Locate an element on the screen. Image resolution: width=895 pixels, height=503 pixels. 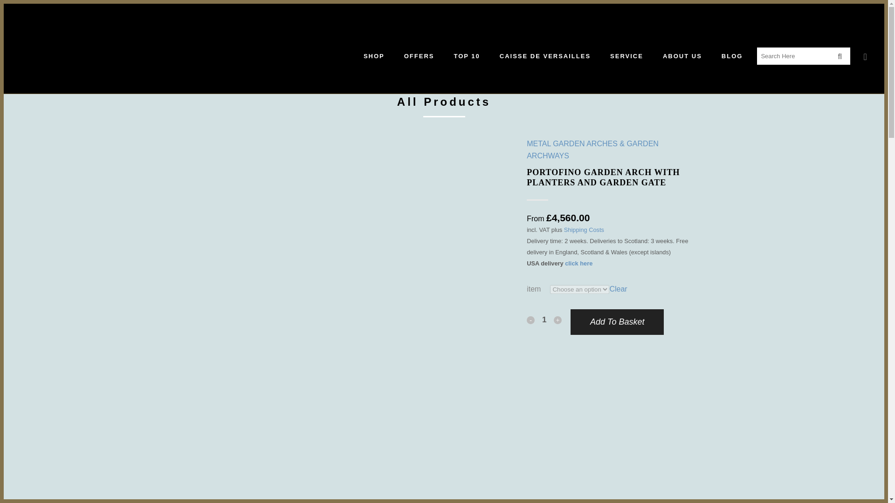
CAISSE DE VERSAILLES is located at coordinates (545, 56).